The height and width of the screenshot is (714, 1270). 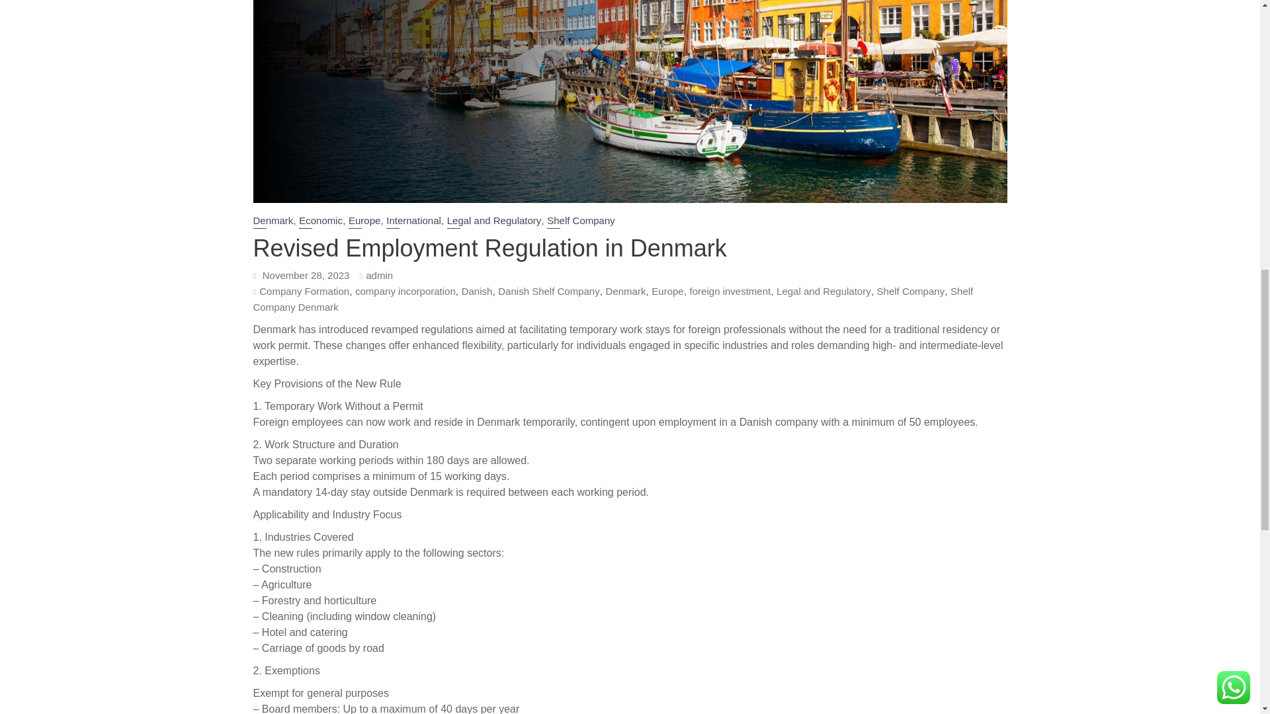 What do you see at coordinates (405, 291) in the screenshot?
I see `company incorporation` at bounding box center [405, 291].